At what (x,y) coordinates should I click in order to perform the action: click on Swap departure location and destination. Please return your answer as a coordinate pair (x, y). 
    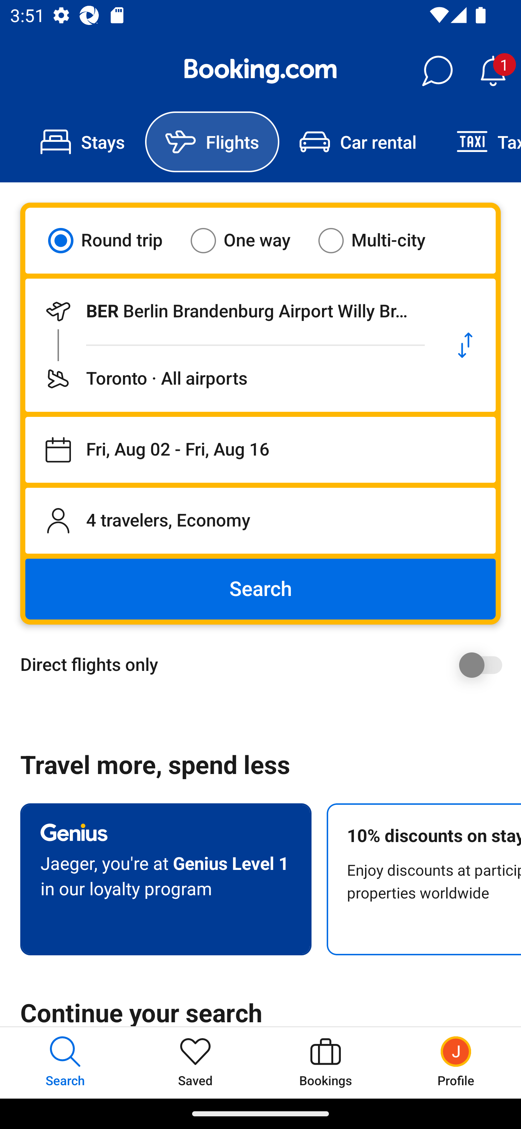
    Looking at the image, I should click on (465, 345).